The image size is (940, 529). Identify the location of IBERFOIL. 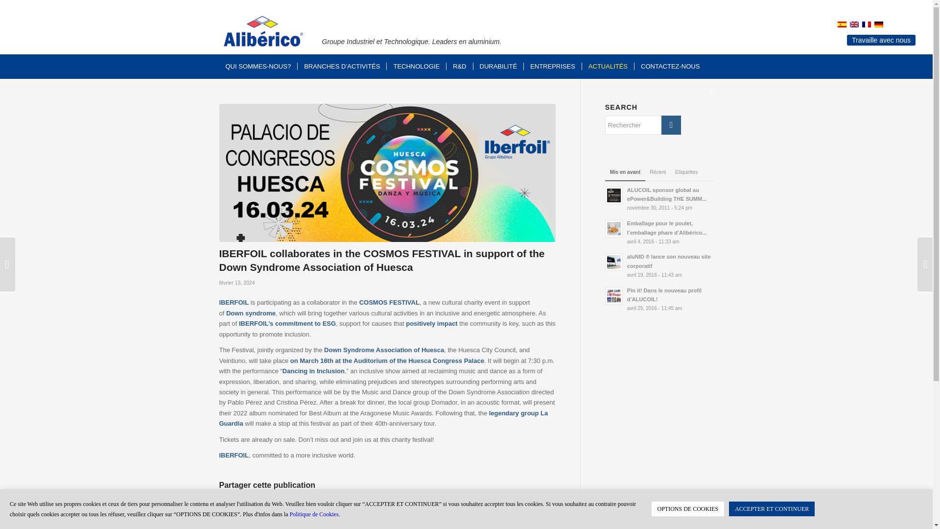
(253, 323).